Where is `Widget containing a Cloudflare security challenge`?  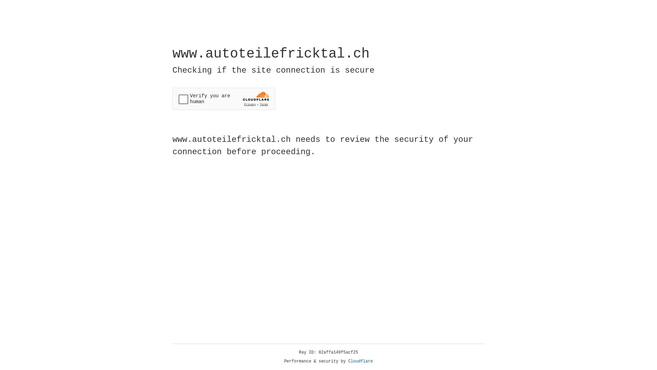
Widget containing a Cloudflare security challenge is located at coordinates (224, 99).